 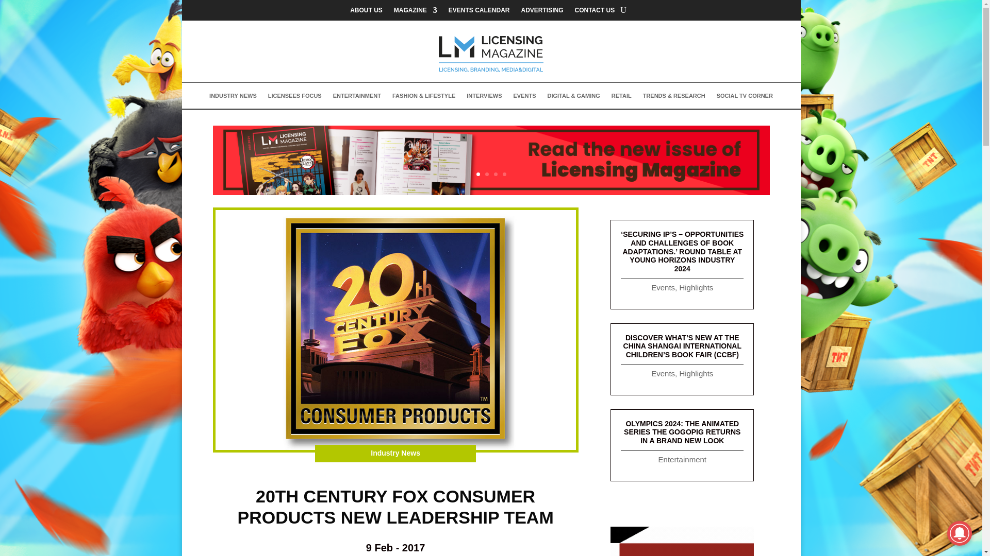 I want to click on CONTACT US, so click(x=595, y=12).